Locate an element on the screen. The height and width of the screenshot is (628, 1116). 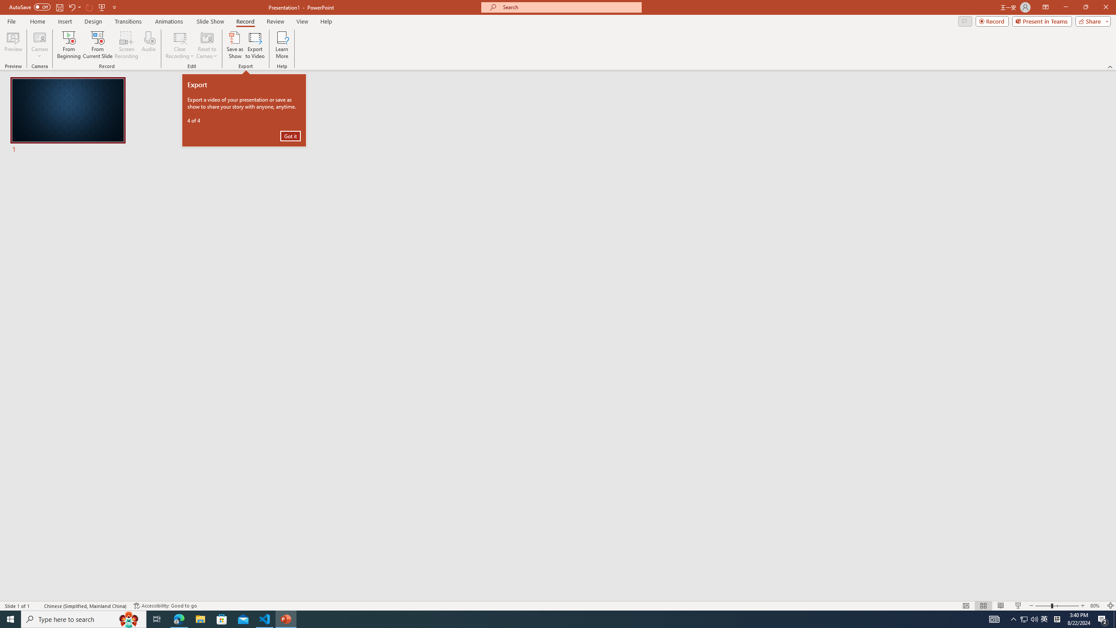
System is located at coordinates (5, 4).